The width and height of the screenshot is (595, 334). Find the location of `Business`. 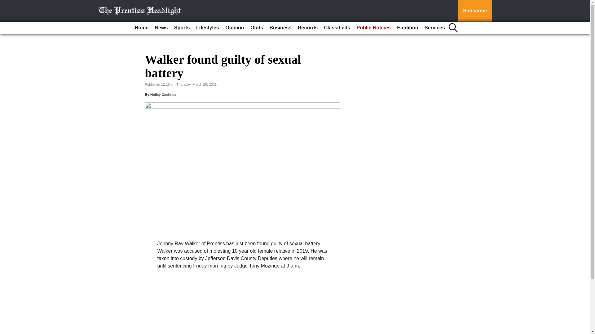

Business is located at coordinates (280, 28).